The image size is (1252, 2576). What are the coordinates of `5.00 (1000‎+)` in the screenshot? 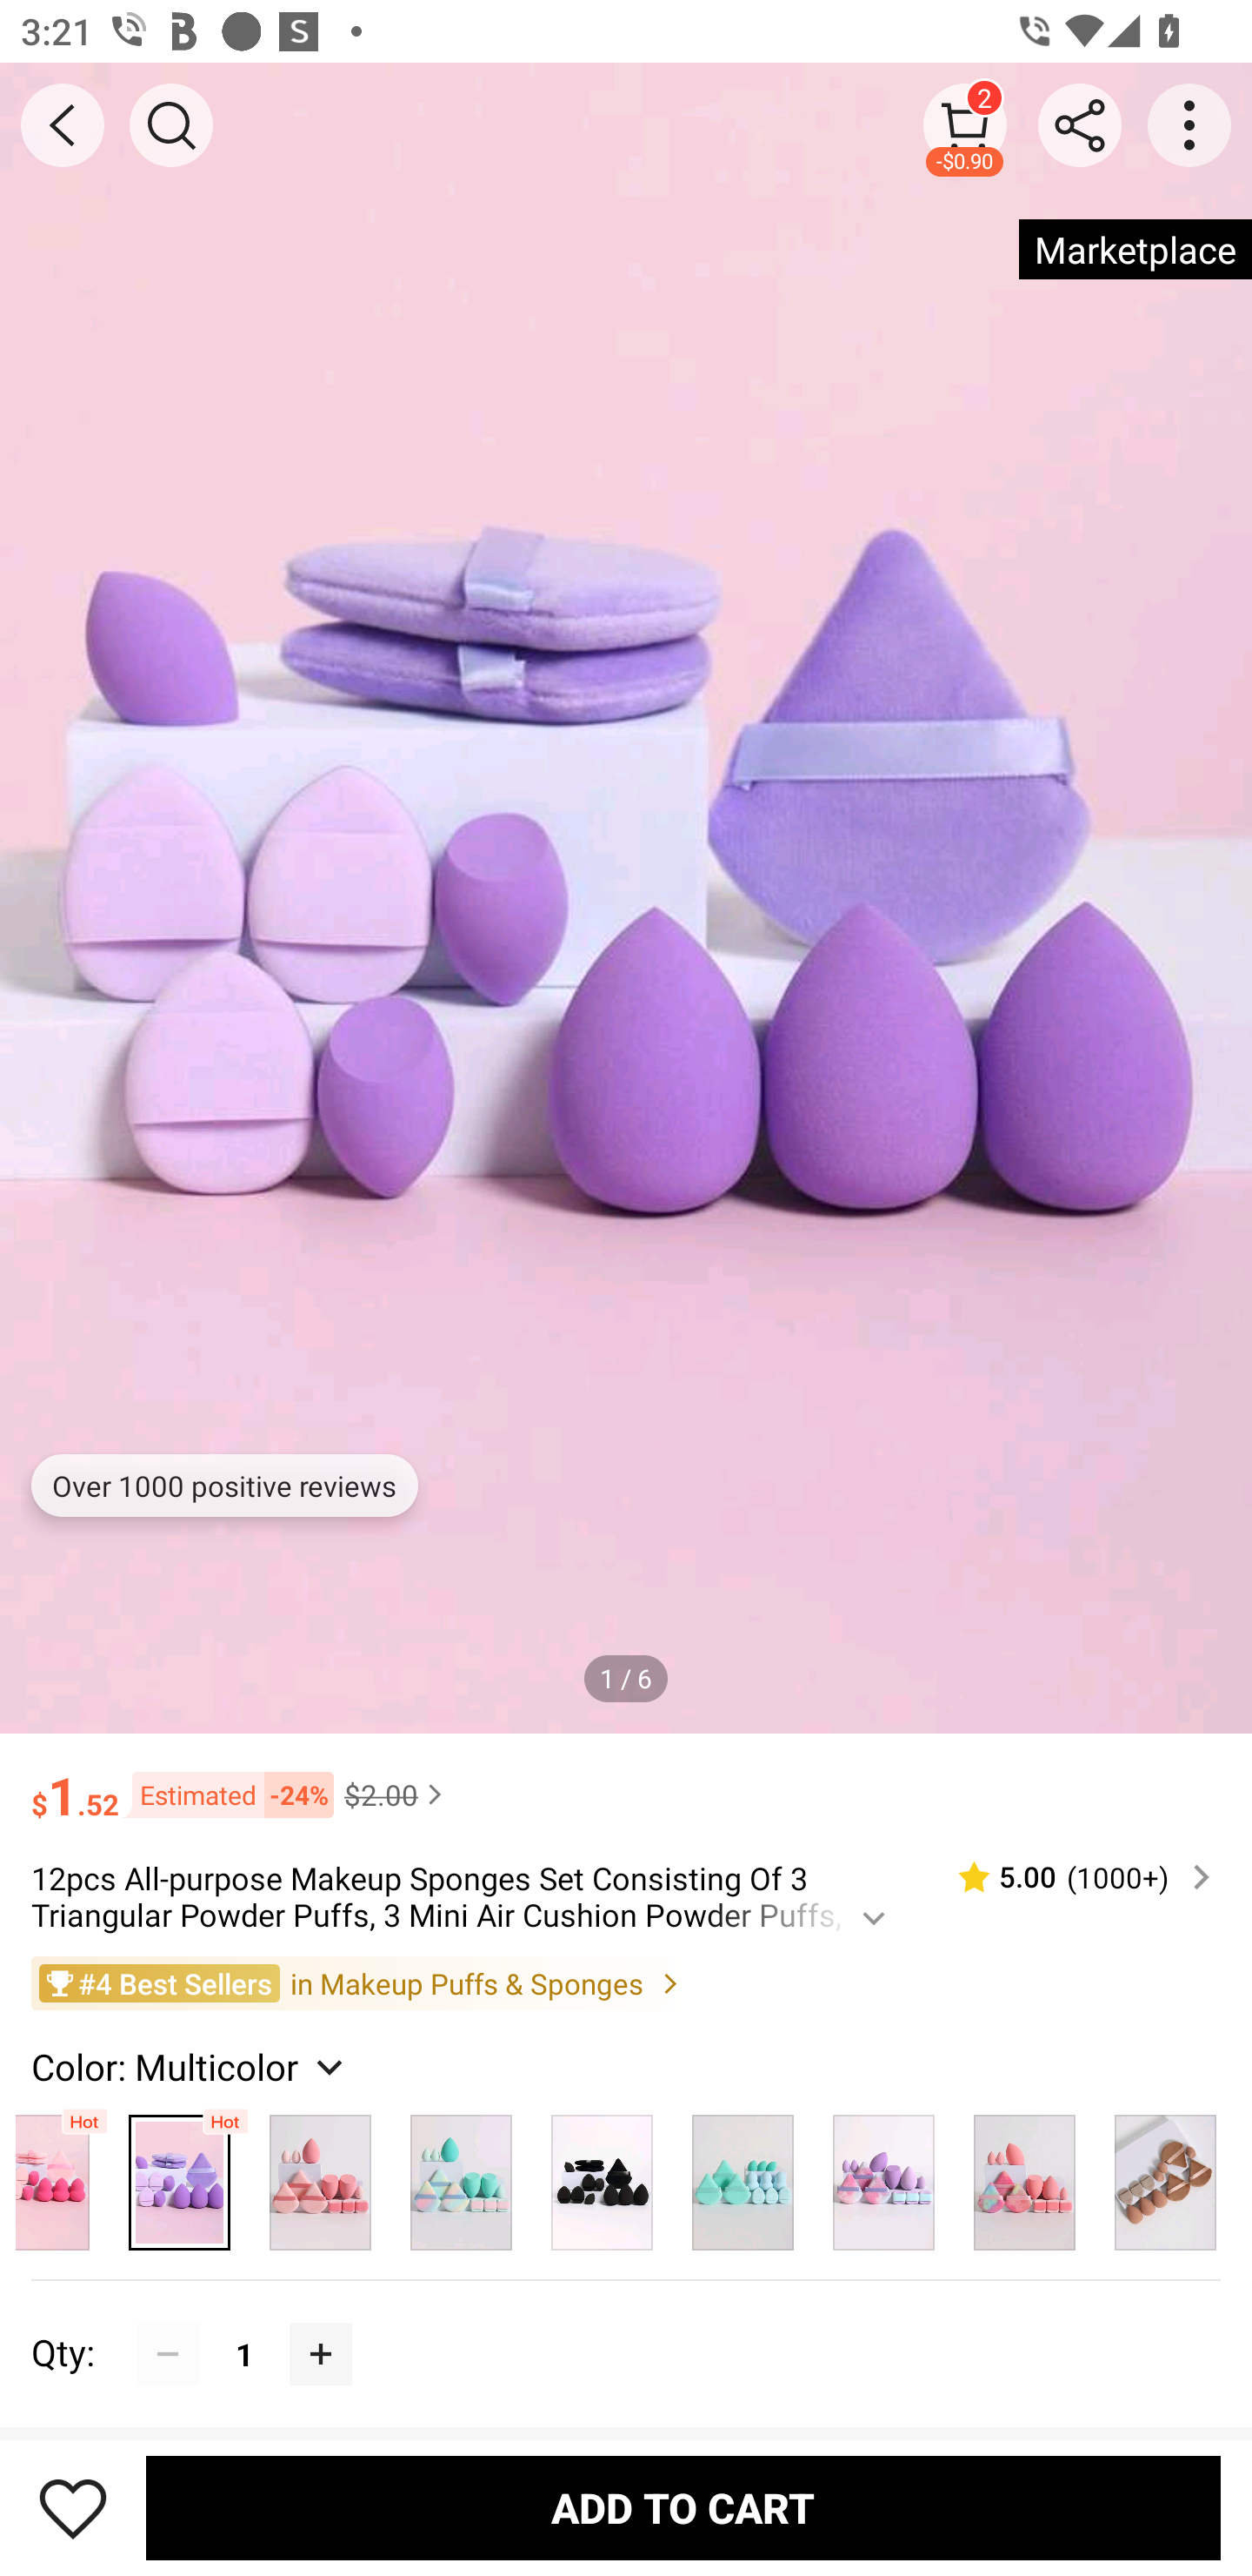 It's located at (1072, 1878).